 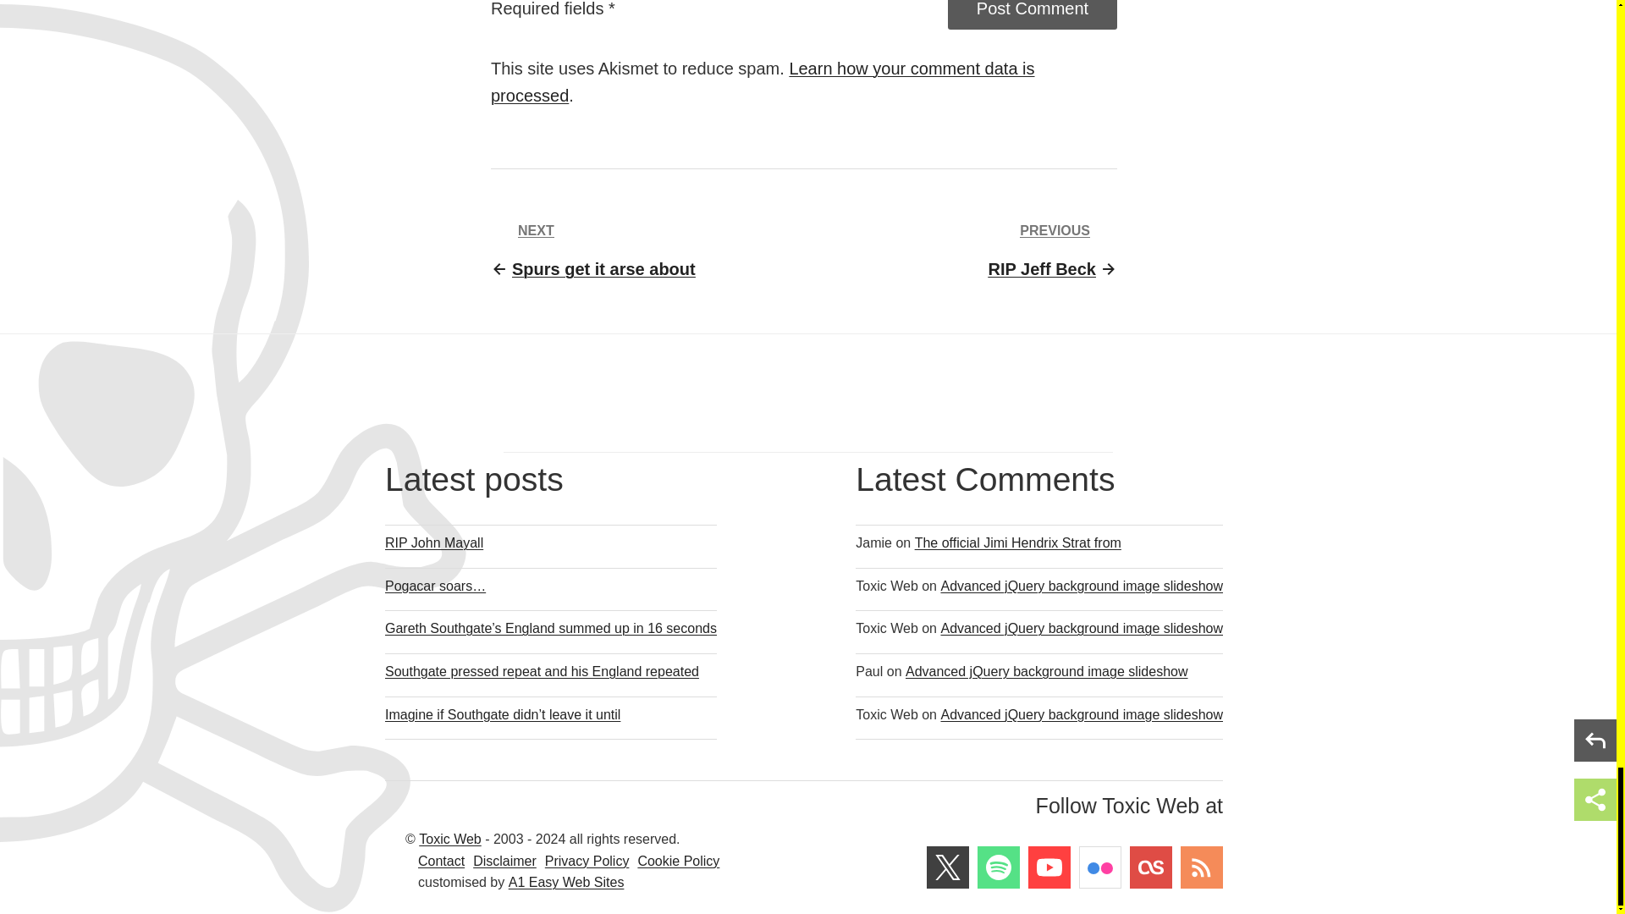 What do you see at coordinates (1053, 251) in the screenshot?
I see `RIP John Mayall` at bounding box center [1053, 251].